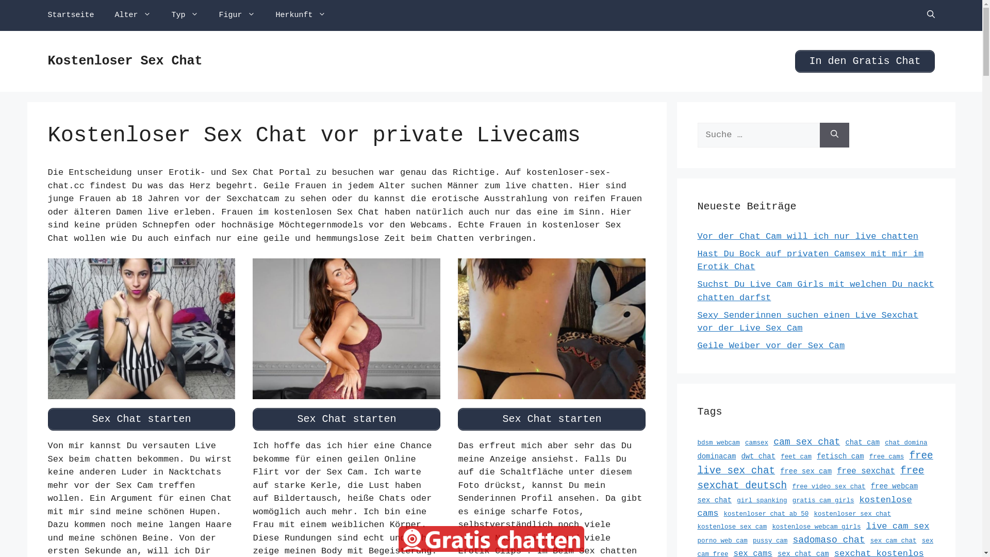 The image size is (990, 557). I want to click on sadomaso chat, so click(829, 540).